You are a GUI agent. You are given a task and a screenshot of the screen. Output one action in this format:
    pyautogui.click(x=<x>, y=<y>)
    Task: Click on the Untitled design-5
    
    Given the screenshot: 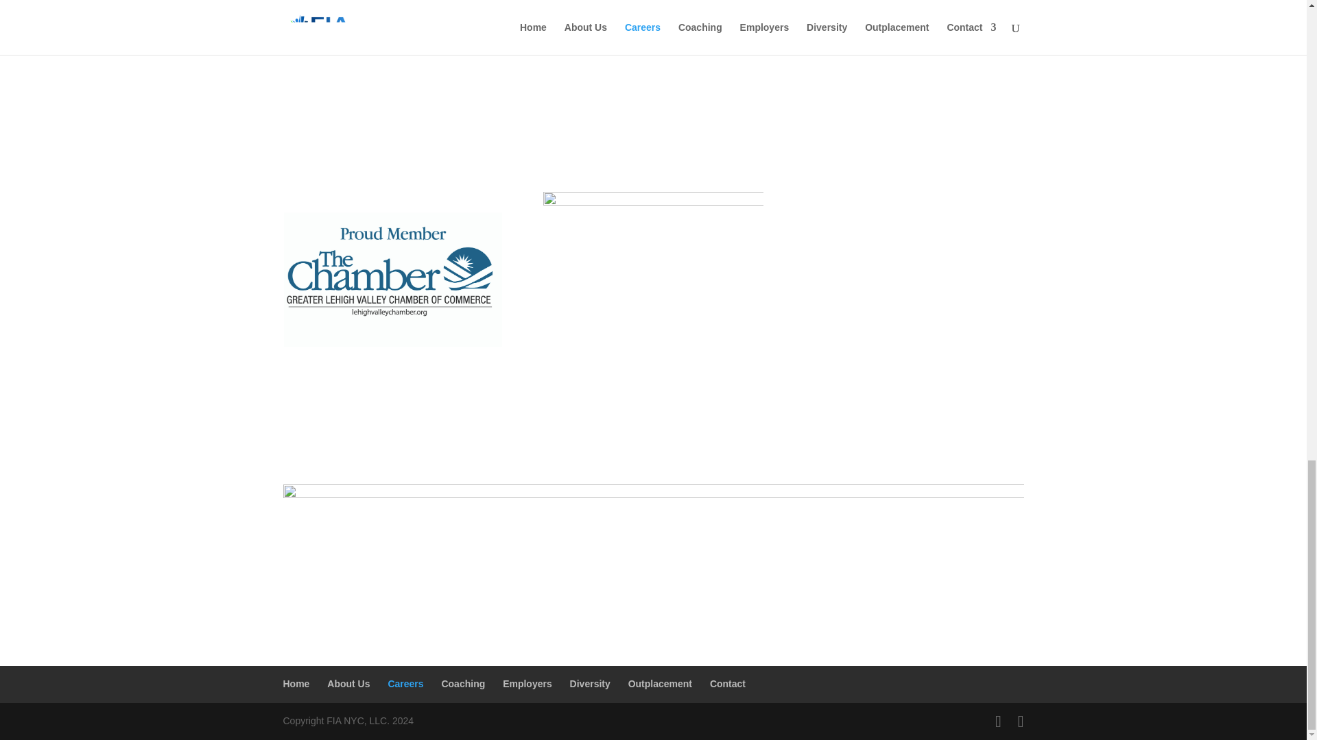 What is the action you would take?
    pyautogui.click(x=392, y=282)
    